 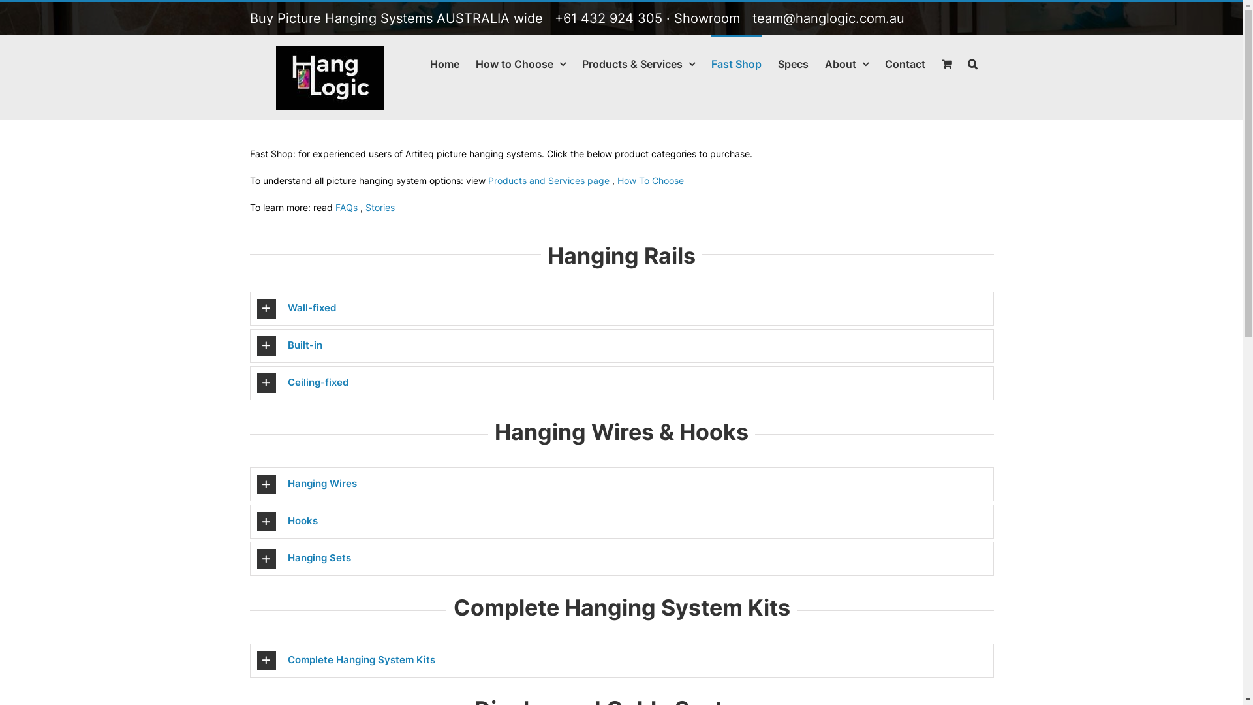 I want to click on Home, so click(x=444, y=63).